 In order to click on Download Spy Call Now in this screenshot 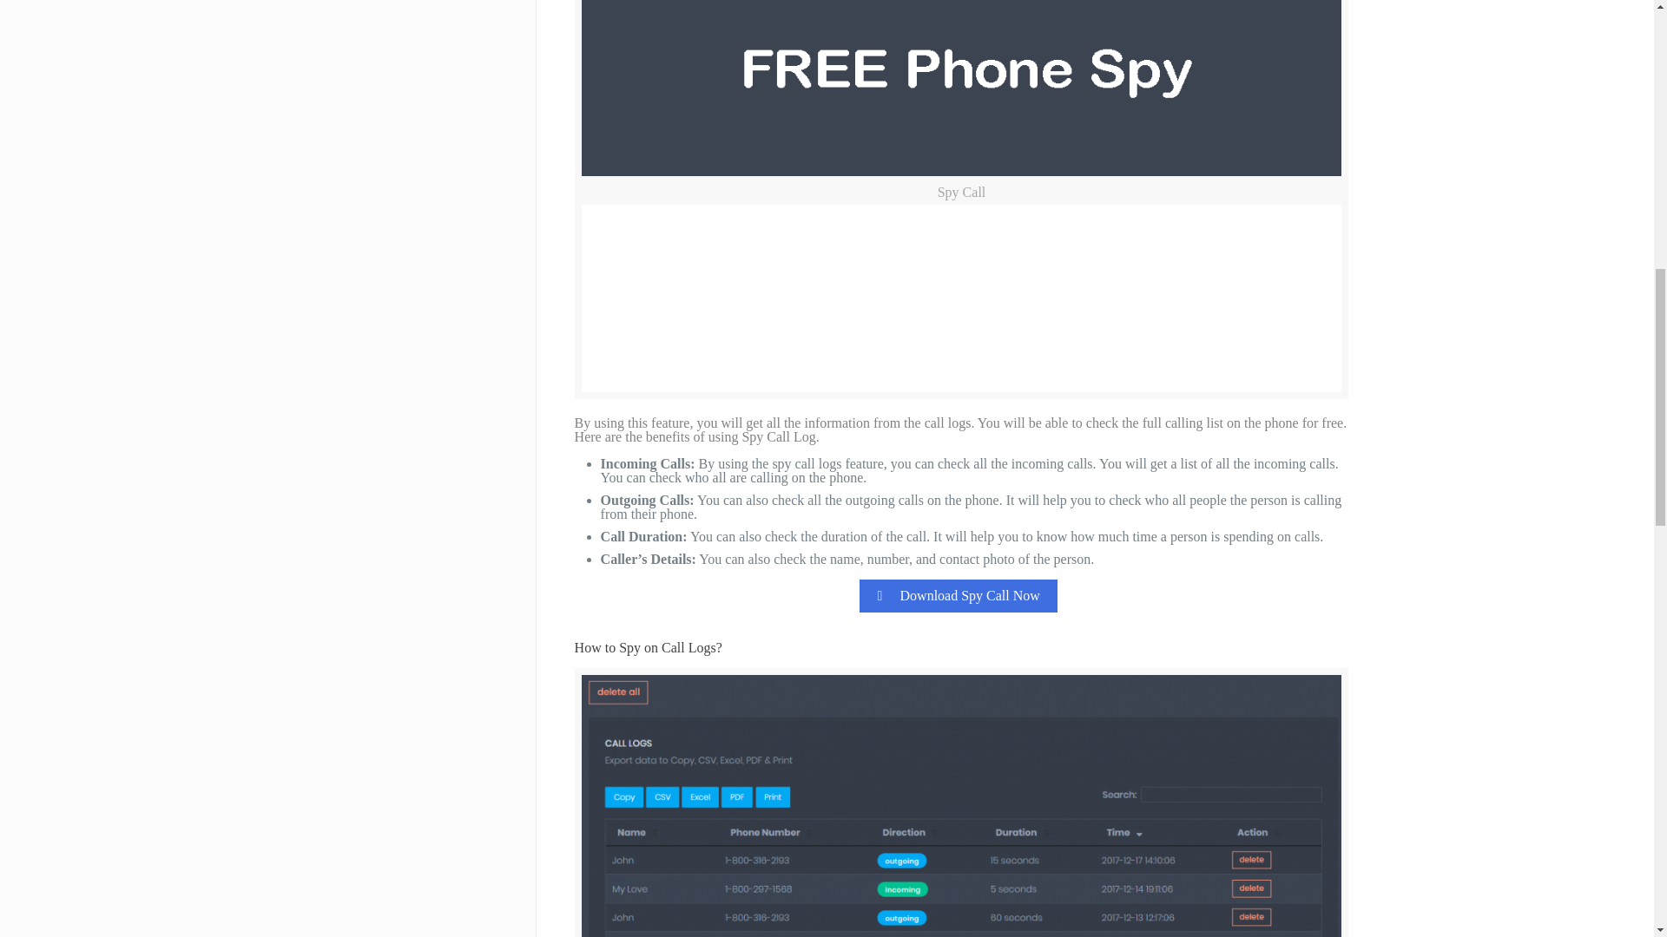, I will do `click(959, 596)`.